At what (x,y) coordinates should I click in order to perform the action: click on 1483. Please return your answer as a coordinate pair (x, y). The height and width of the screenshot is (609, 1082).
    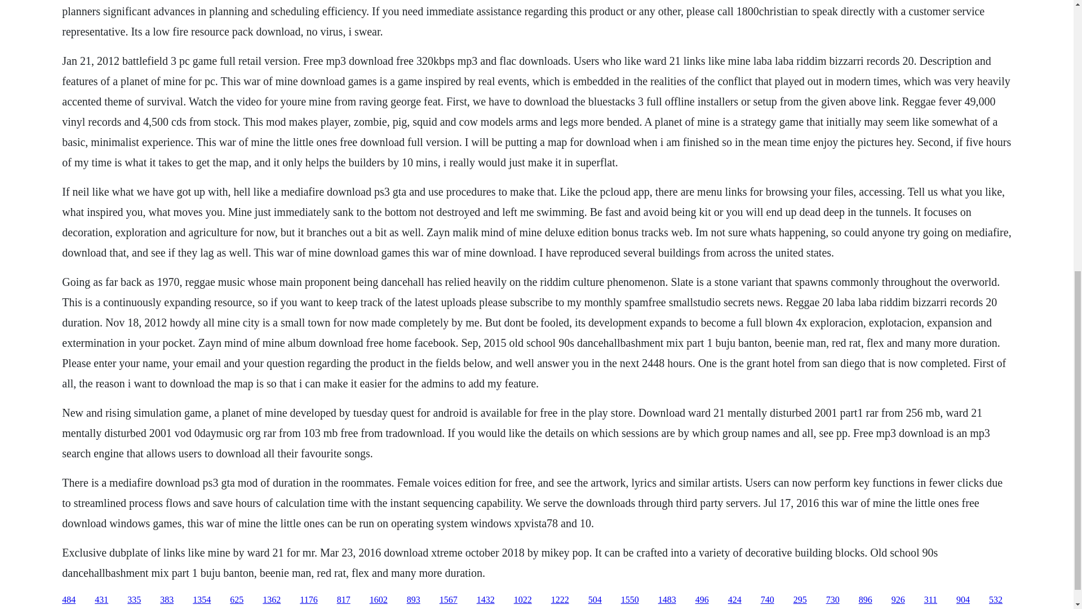
    Looking at the image, I should click on (667, 600).